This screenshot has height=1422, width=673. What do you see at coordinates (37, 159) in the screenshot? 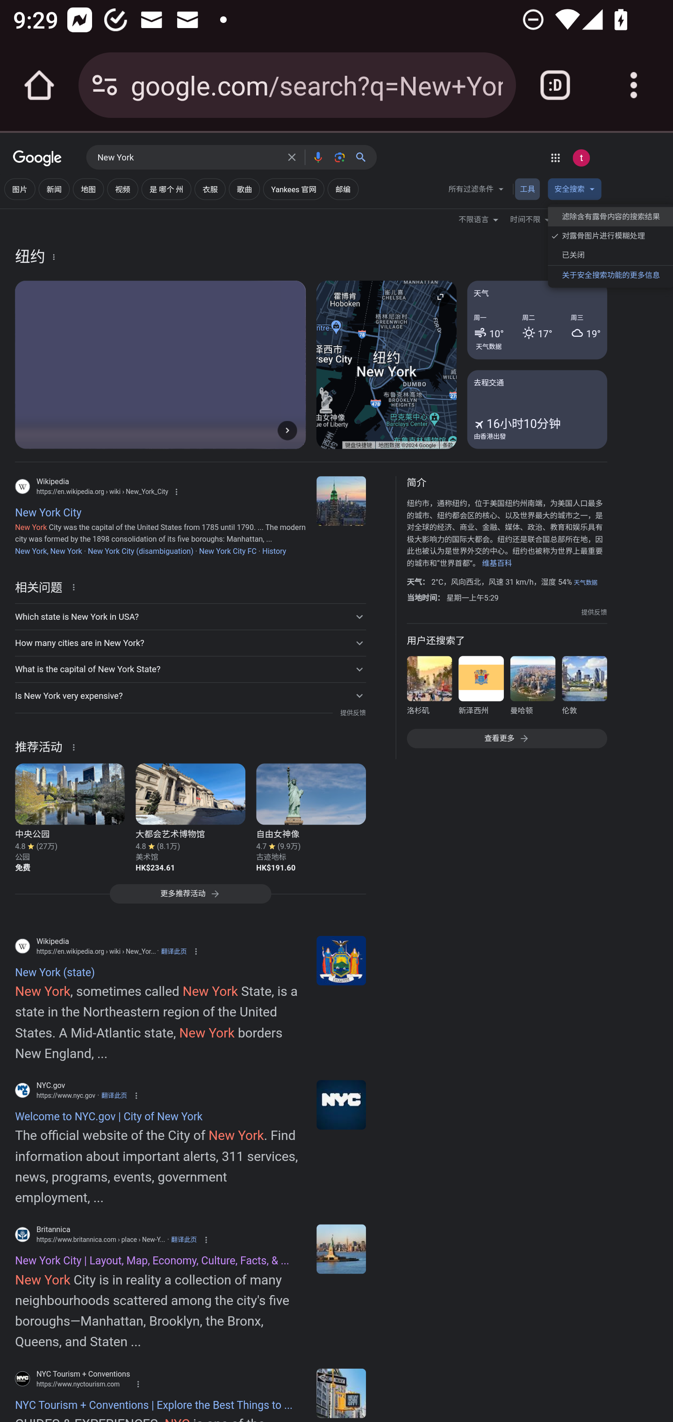
I see `Google` at bounding box center [37, 159].